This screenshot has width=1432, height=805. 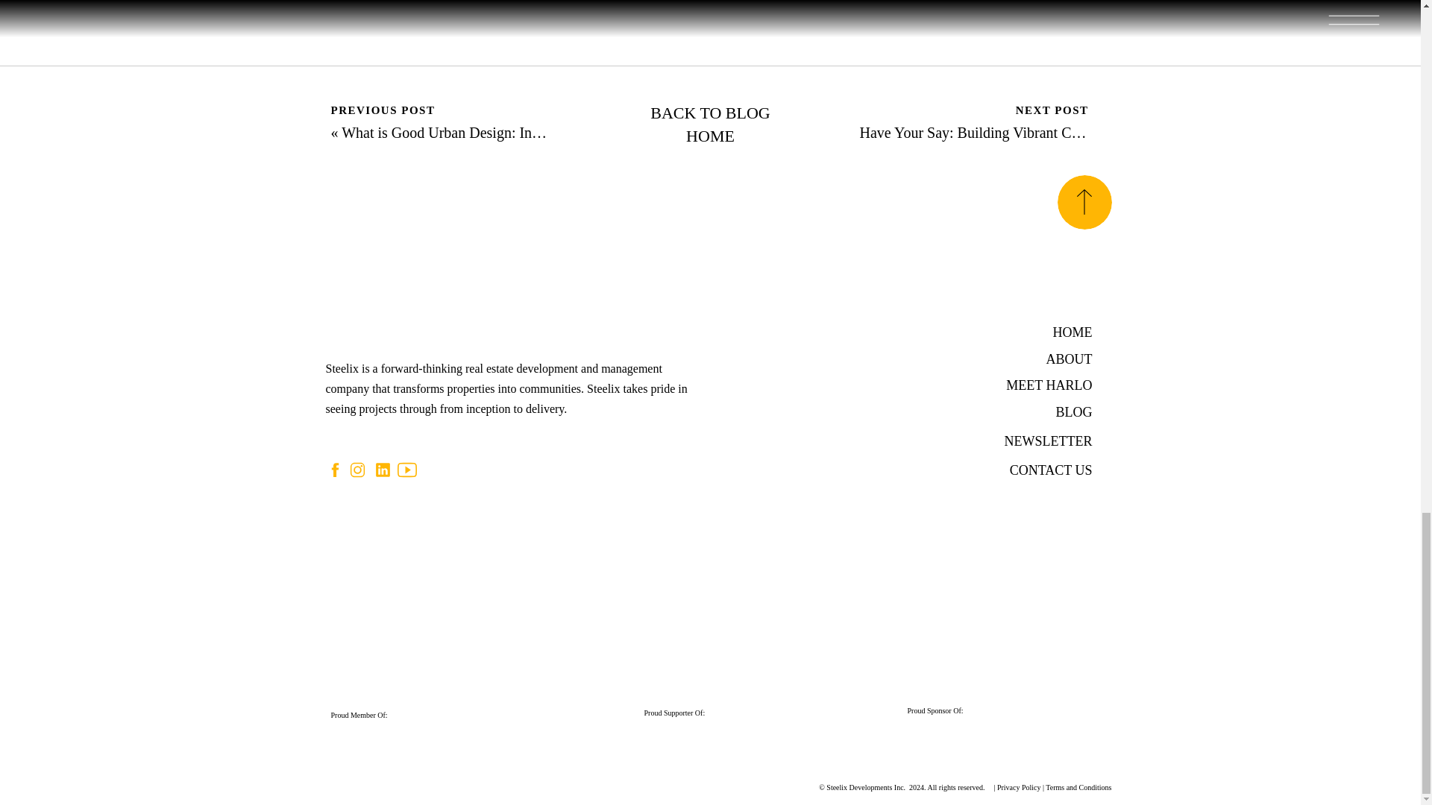 I want to click on Have Your Say: Building Vibrant Communities with Steelix Dev, so click(x=1052, y=133).